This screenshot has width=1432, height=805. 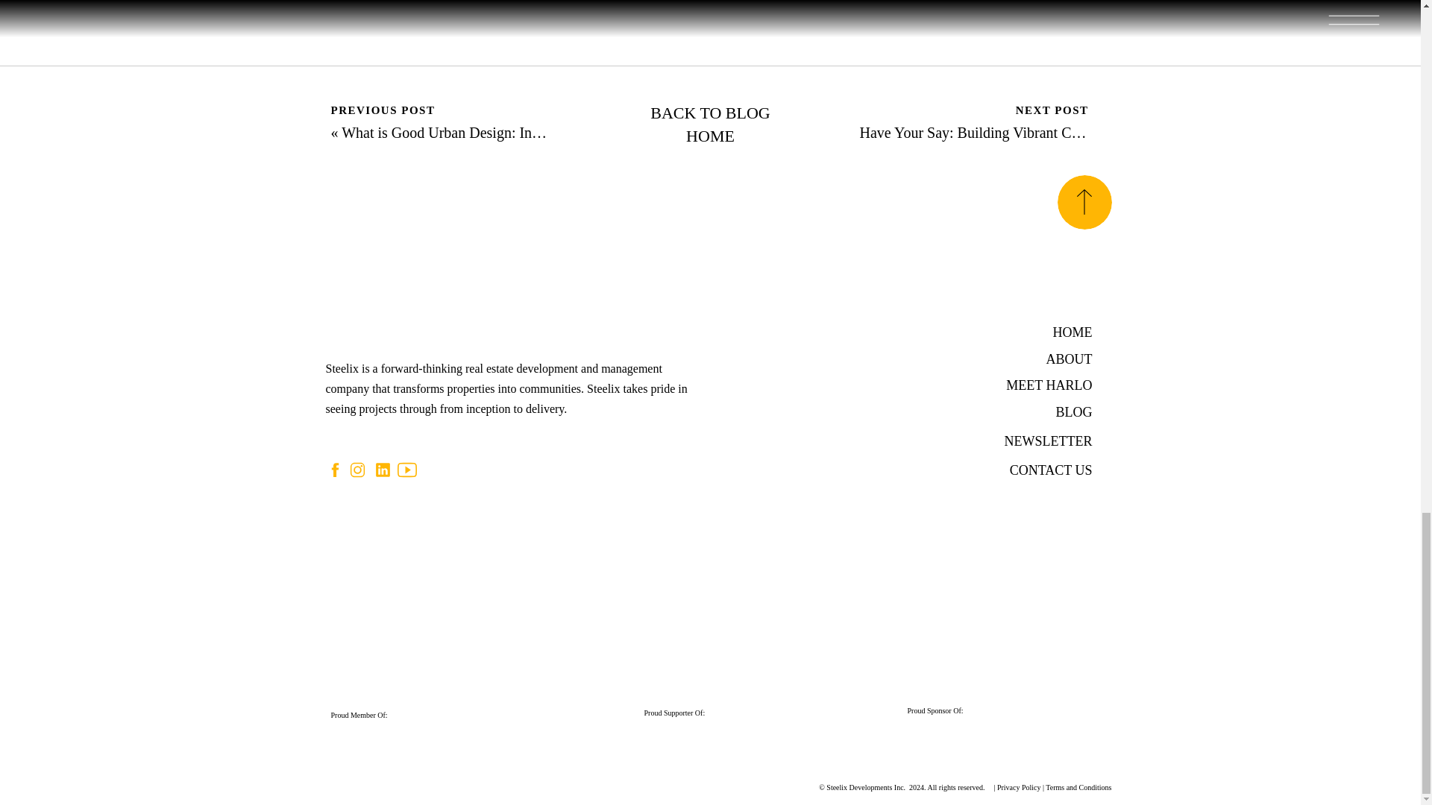 I want to click on Have Your Say: Building Vibrant Communities with Steelix Dev, so click(x=1052, y=133).